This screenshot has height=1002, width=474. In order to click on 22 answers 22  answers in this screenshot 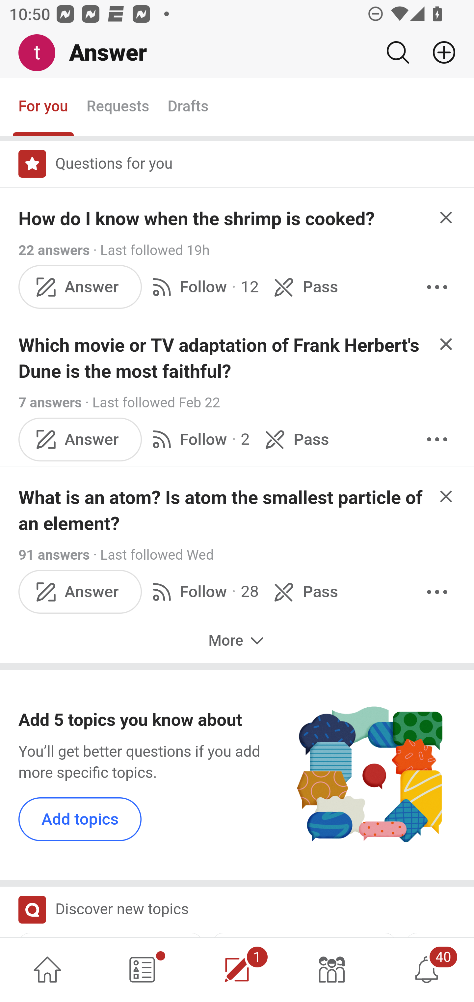, I will do `click(54, 250)`.